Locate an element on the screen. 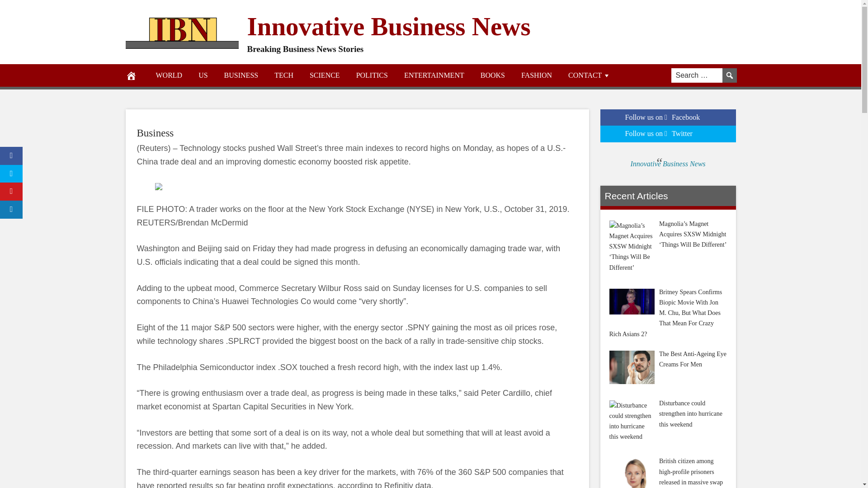 The height and width of the screenshot is (488, 868). US is located at coordinates (203, 75).